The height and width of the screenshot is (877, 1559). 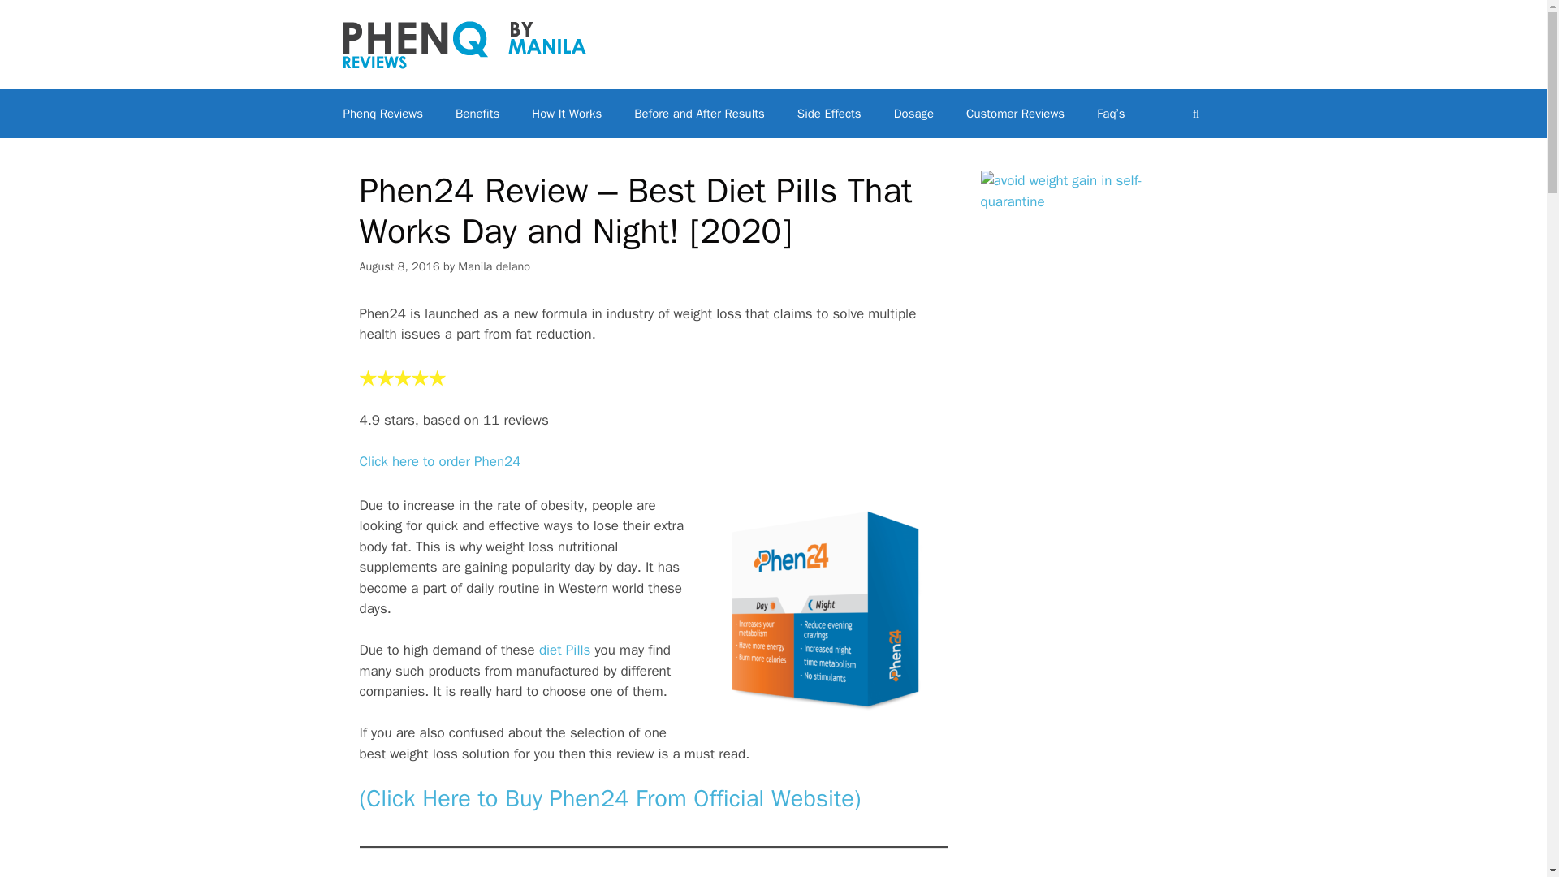 I want to click on Click here to order Phen24, so click(x=439, y=461).